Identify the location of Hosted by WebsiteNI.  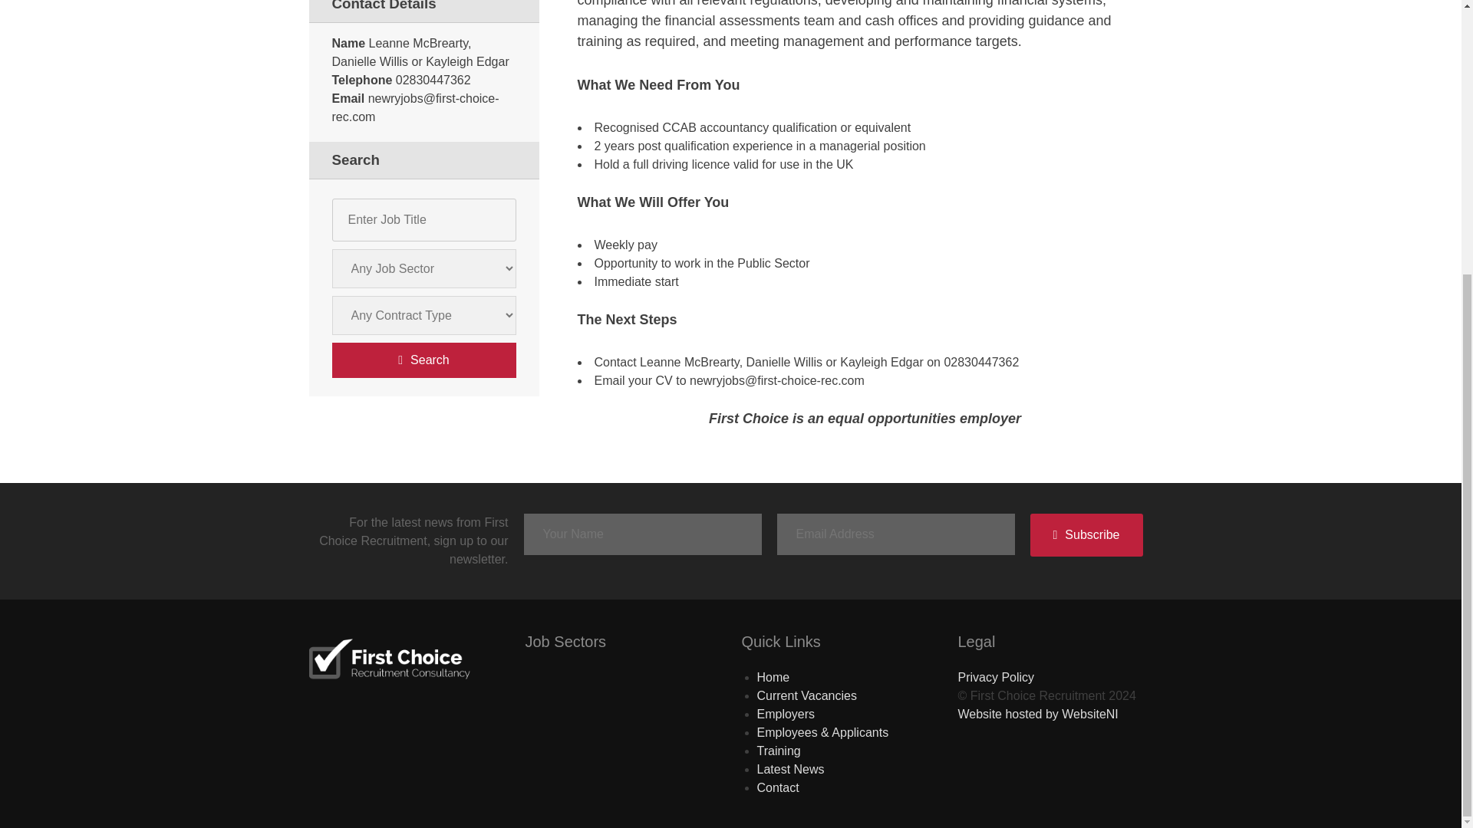
(1037, 714).